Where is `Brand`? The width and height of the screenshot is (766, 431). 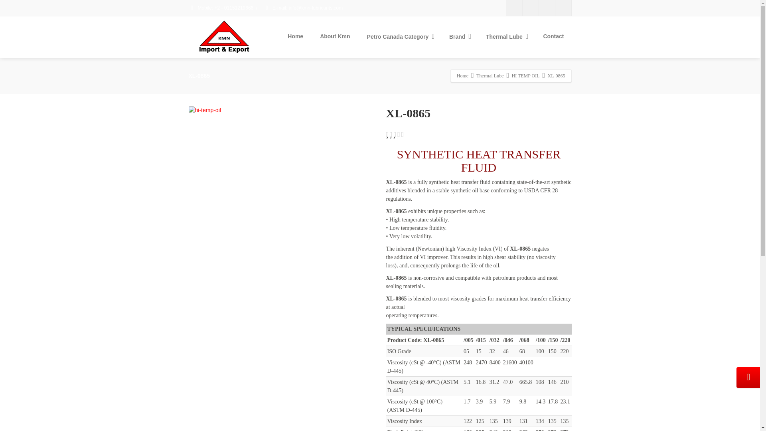
Brand is located at coordinates (459, 37).